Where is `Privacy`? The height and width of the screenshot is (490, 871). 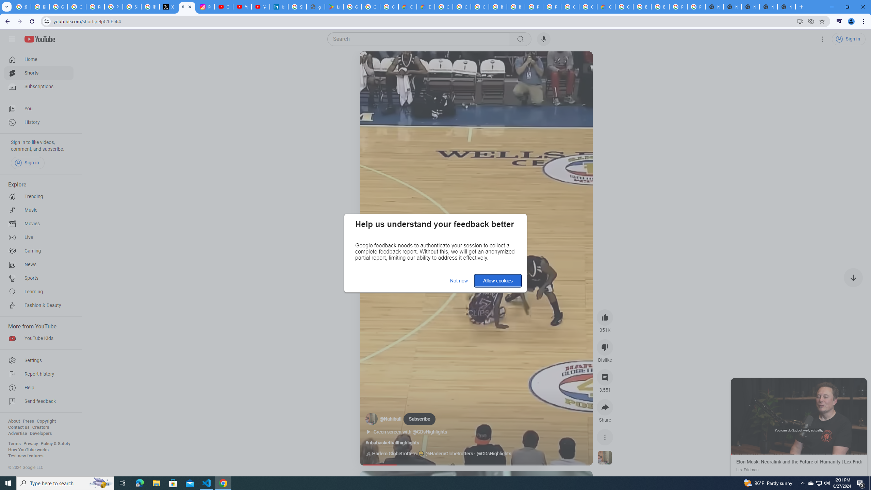
Privacy is located at coordinates (31, 444).